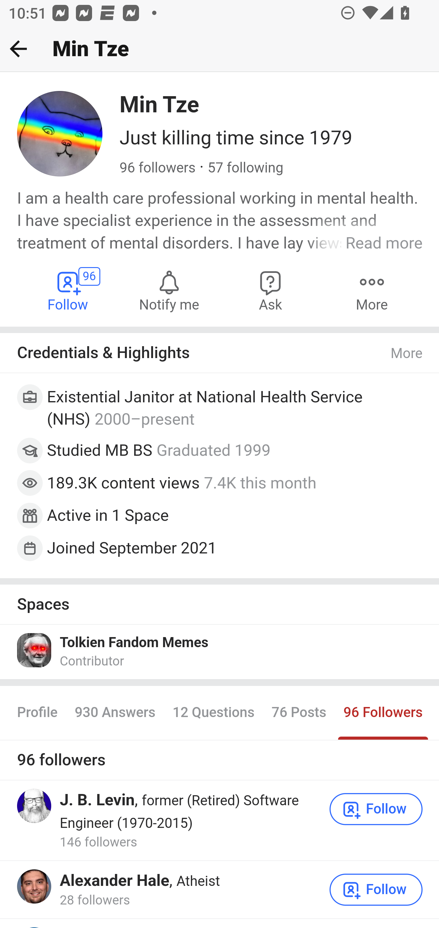  What do you see at coordinates (376, 890) in the screenshot?
I see `Follow Alexander Hale Follow` at bounding box center [376, 890].